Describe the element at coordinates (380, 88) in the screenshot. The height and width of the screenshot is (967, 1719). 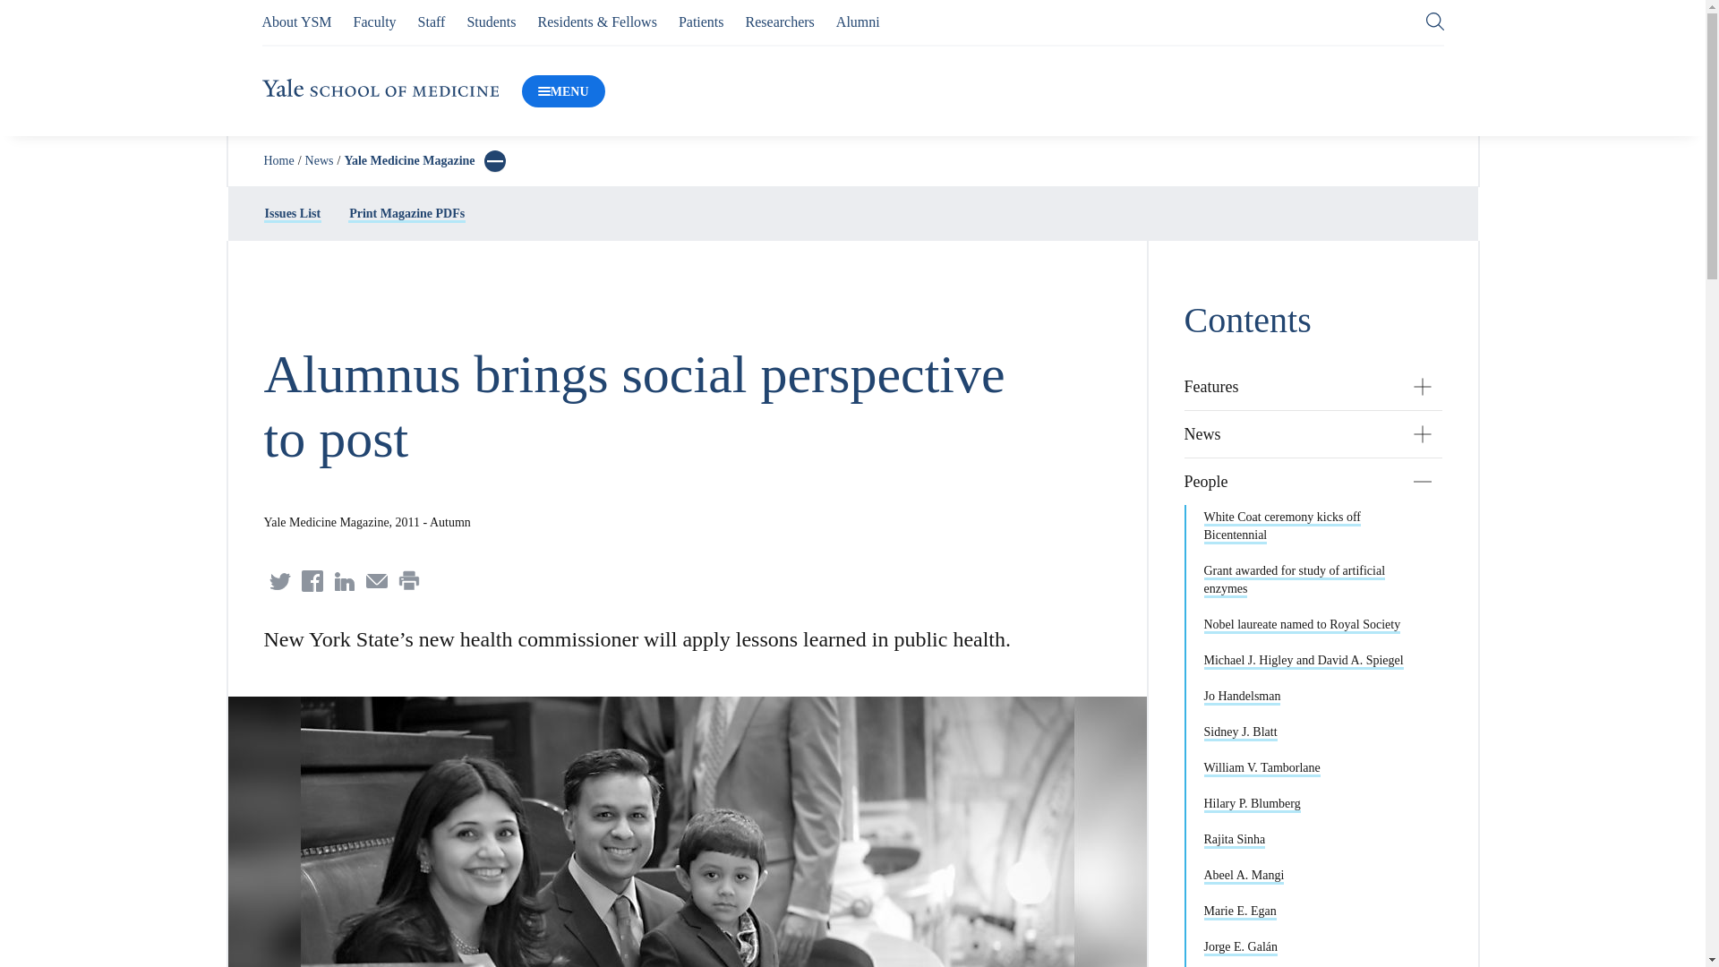
I see `Yale School of Medicine` at that location.